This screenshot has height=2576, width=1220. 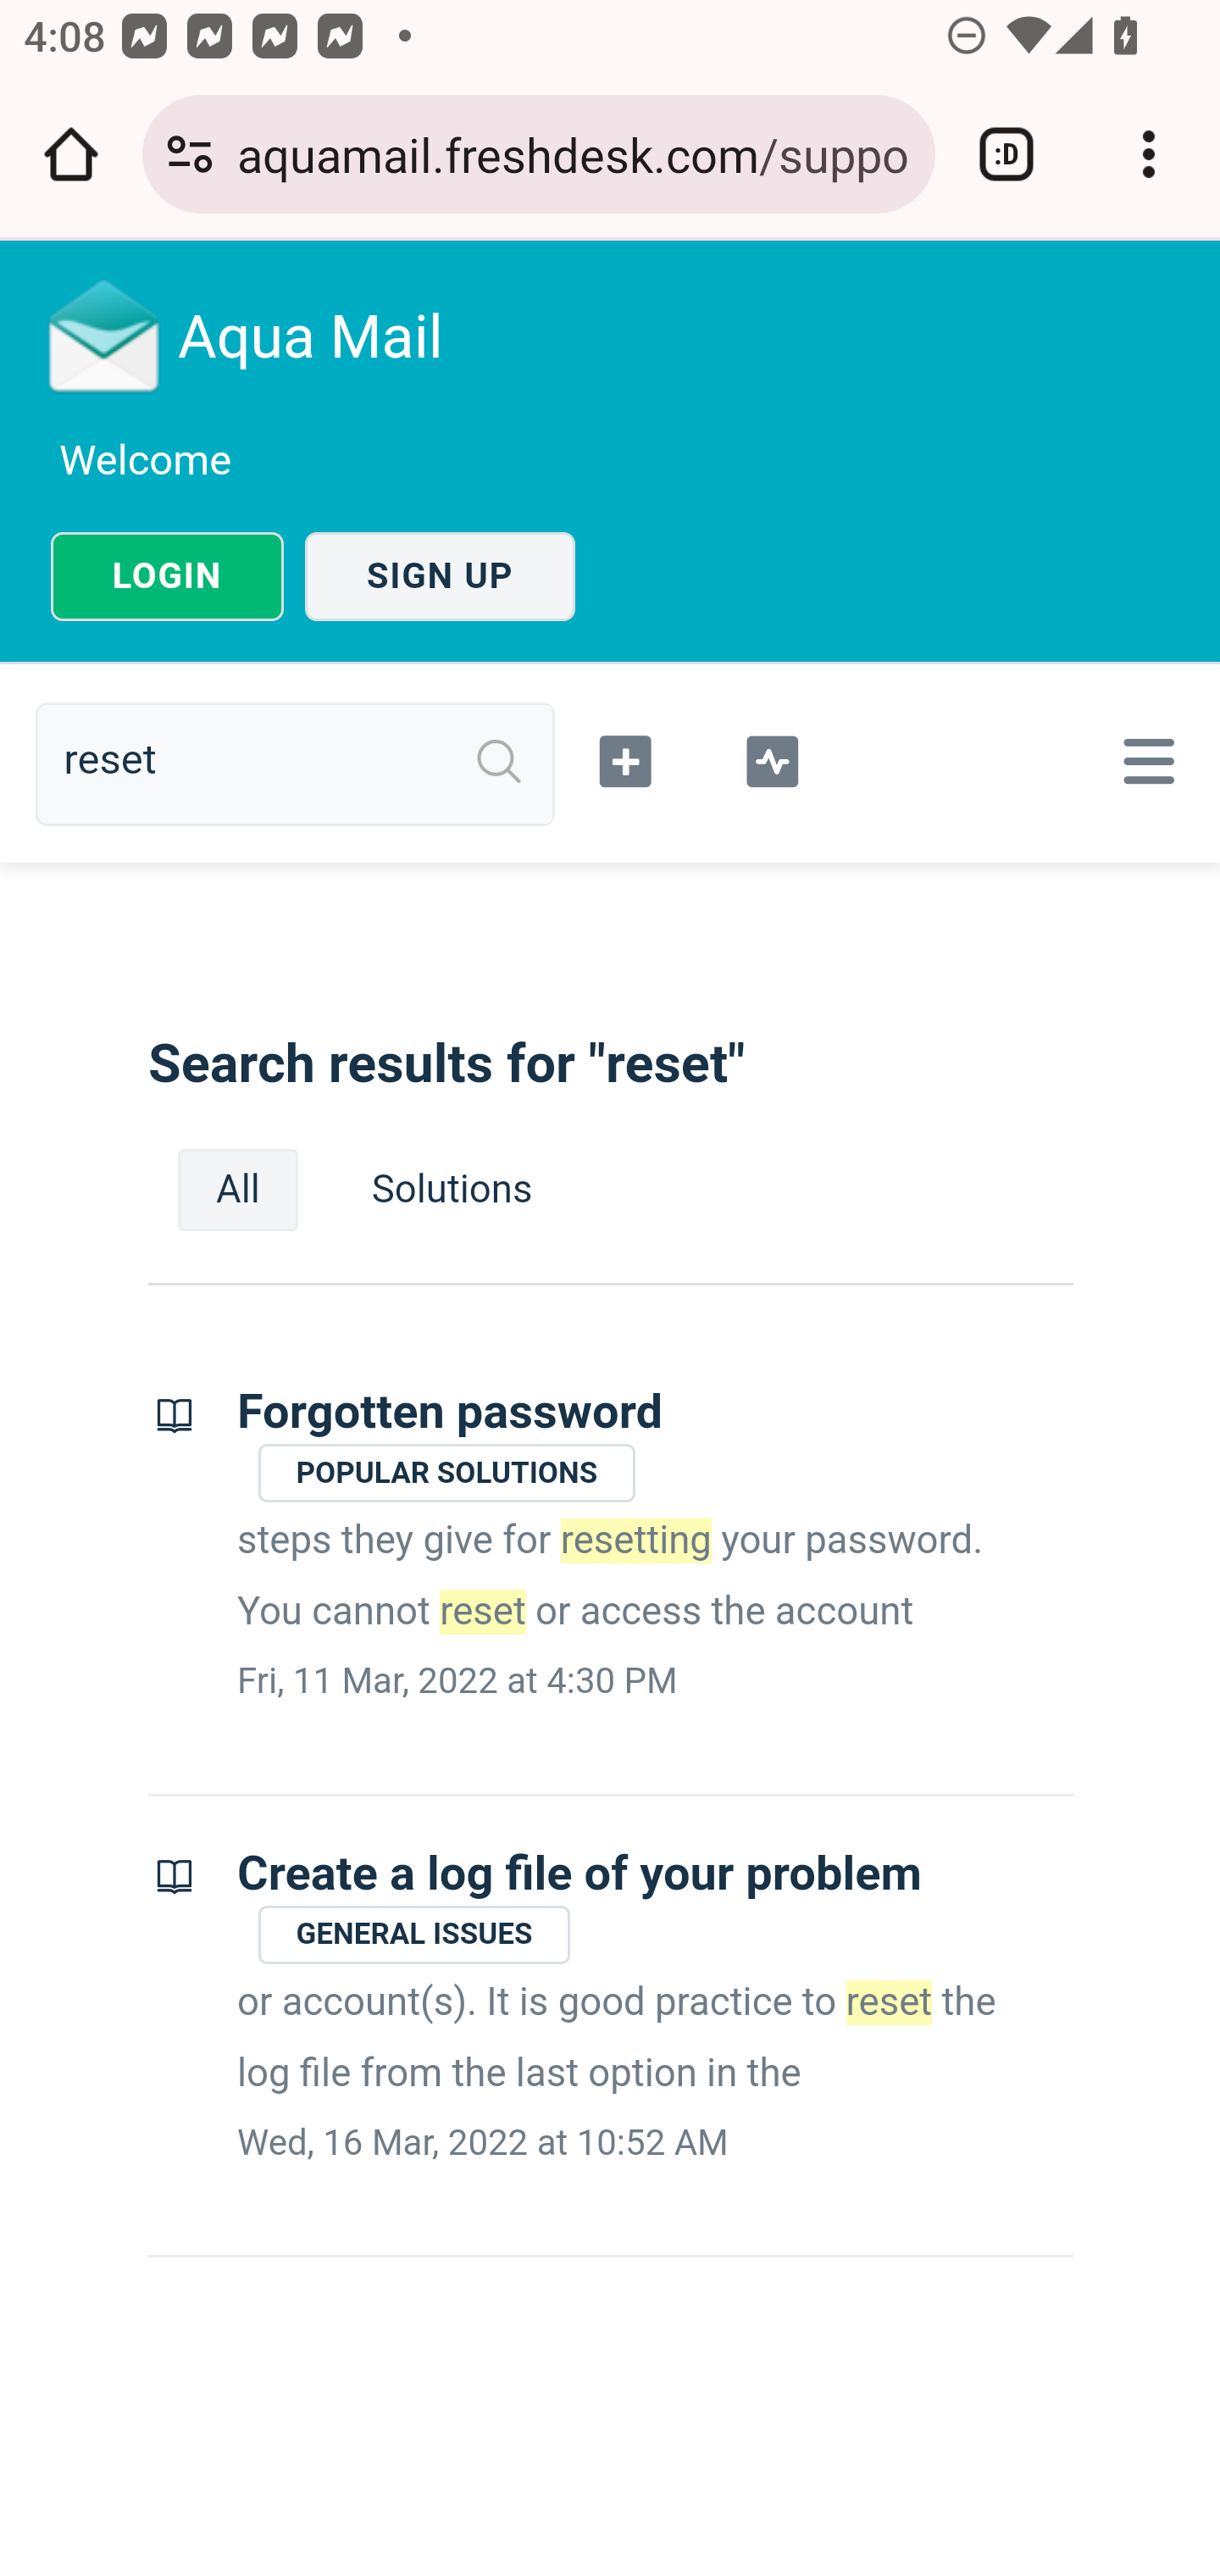 What do you see at coordinates (190, 154) in the screenshot?
I see `Connection is secure` at bounding box center [190, 154].